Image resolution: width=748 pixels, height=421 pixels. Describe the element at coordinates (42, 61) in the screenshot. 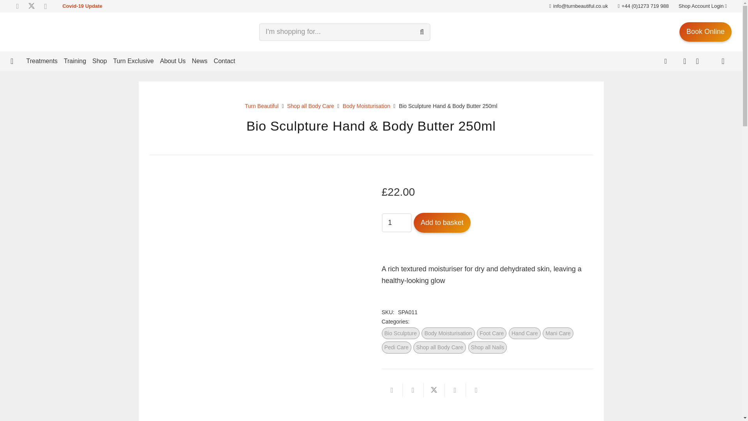

I see `Treatments` at that location.